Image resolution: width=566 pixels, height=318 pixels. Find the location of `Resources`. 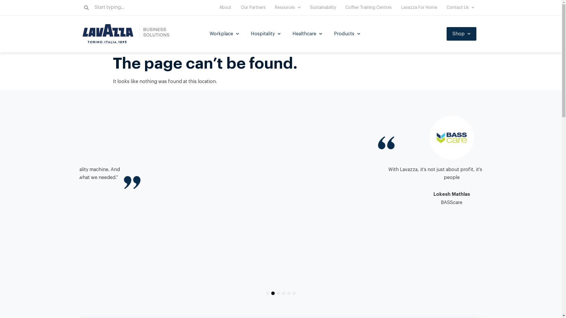

Resources is located at coordinates (288, 8).